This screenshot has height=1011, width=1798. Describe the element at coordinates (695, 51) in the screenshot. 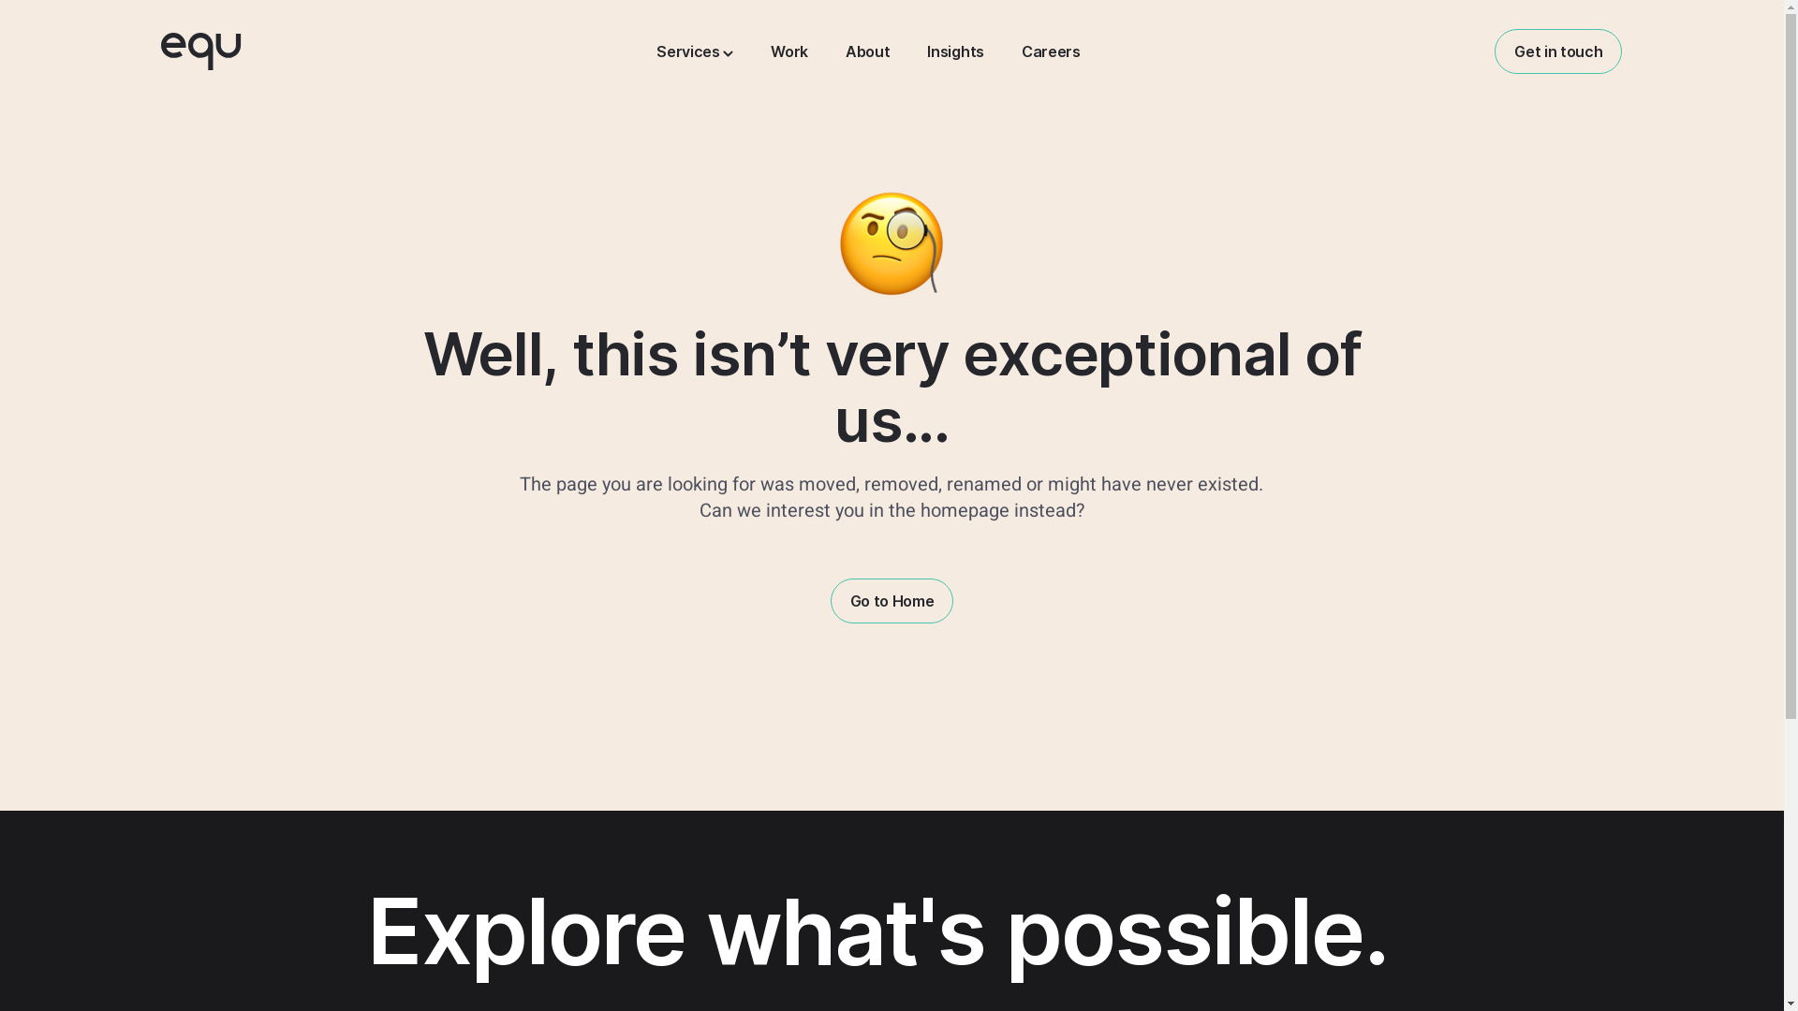

I see `Services` at that location.